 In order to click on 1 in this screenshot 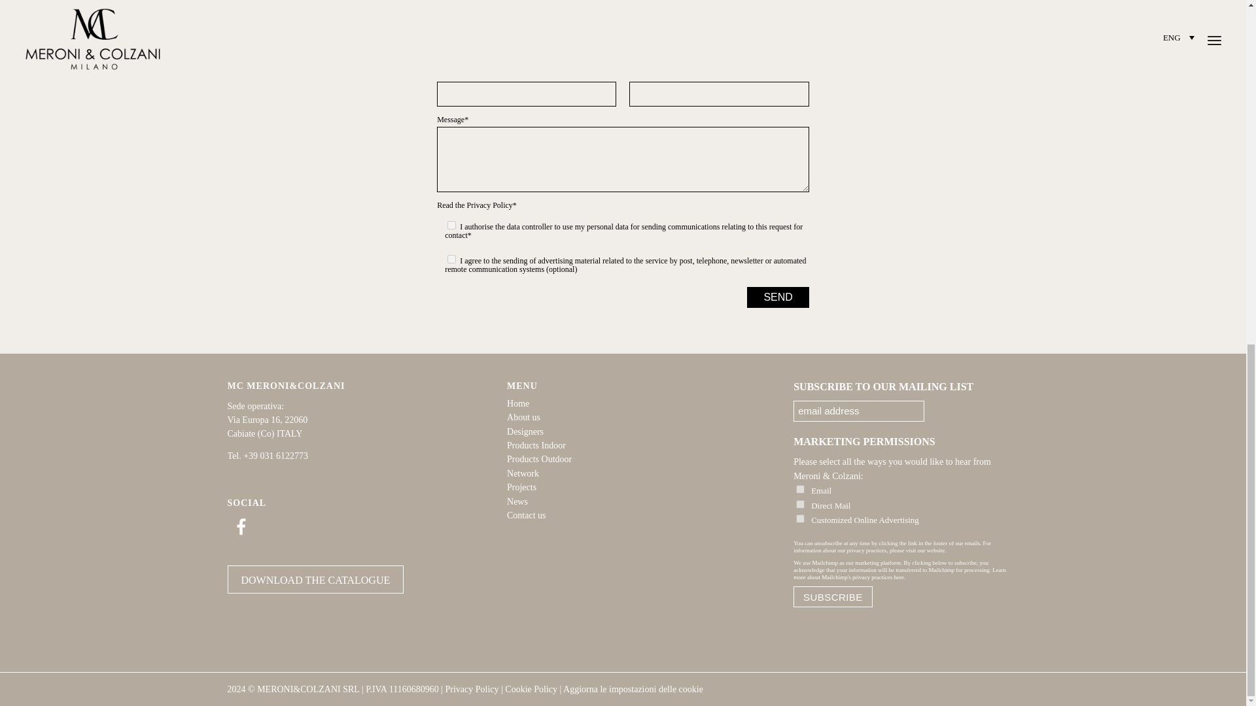, I will do `click(451, 225)`.